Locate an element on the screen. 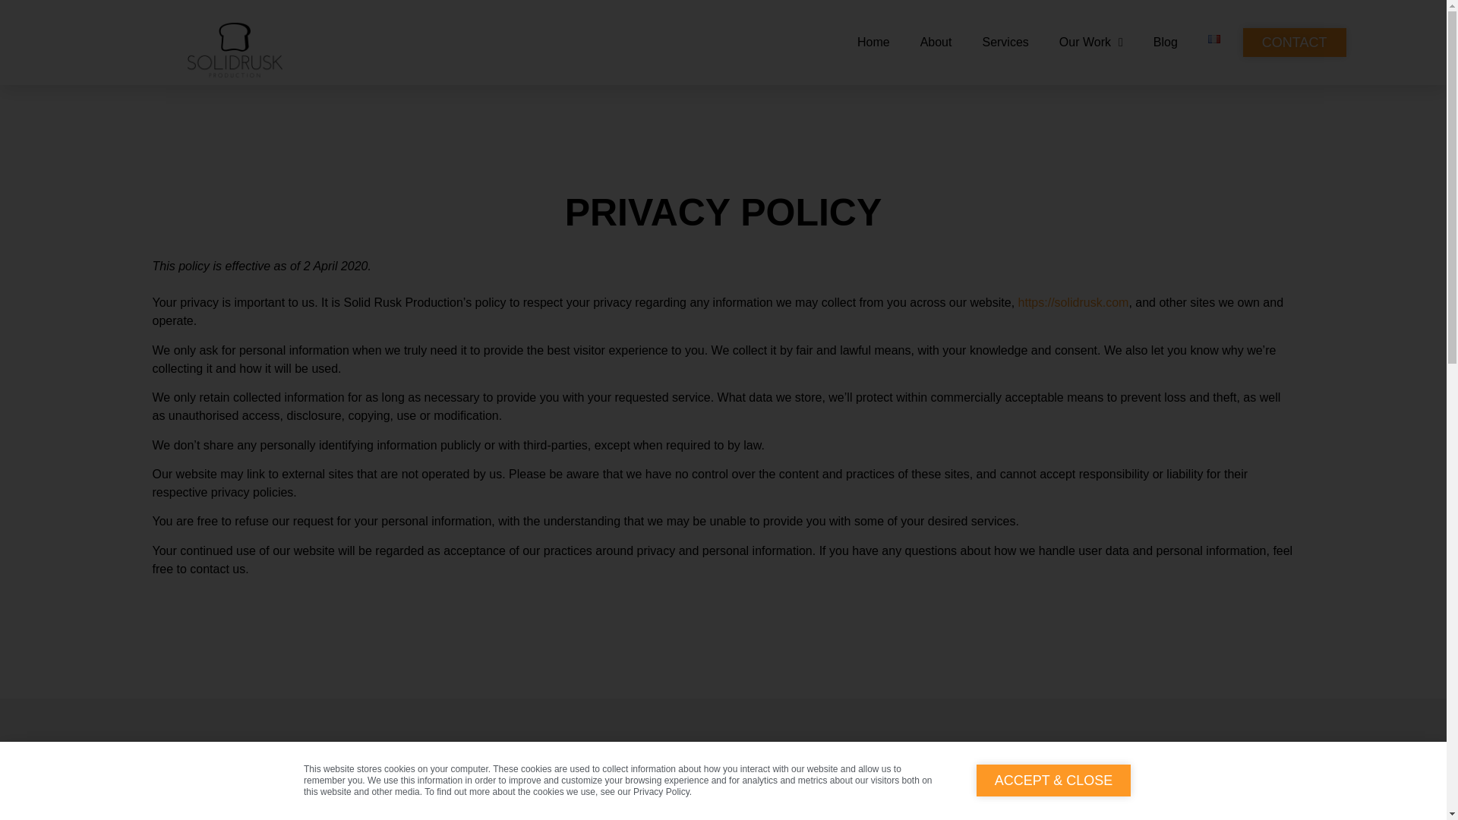  Our Work is located at coordinates (1090, 43).